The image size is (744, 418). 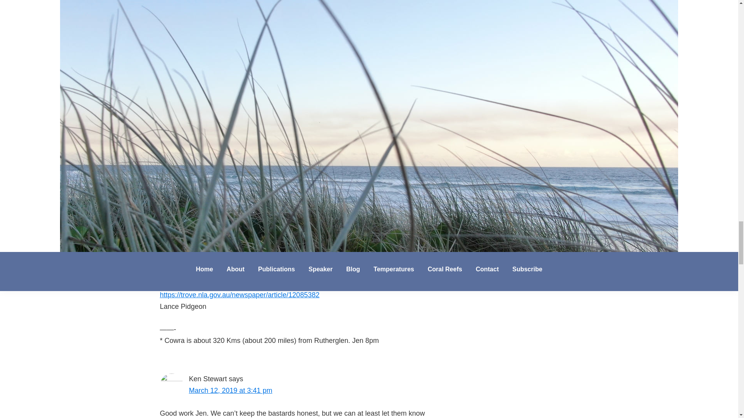 I want to click on March 12, 2019 at 2:18 pm, so click(x=230, y=147).